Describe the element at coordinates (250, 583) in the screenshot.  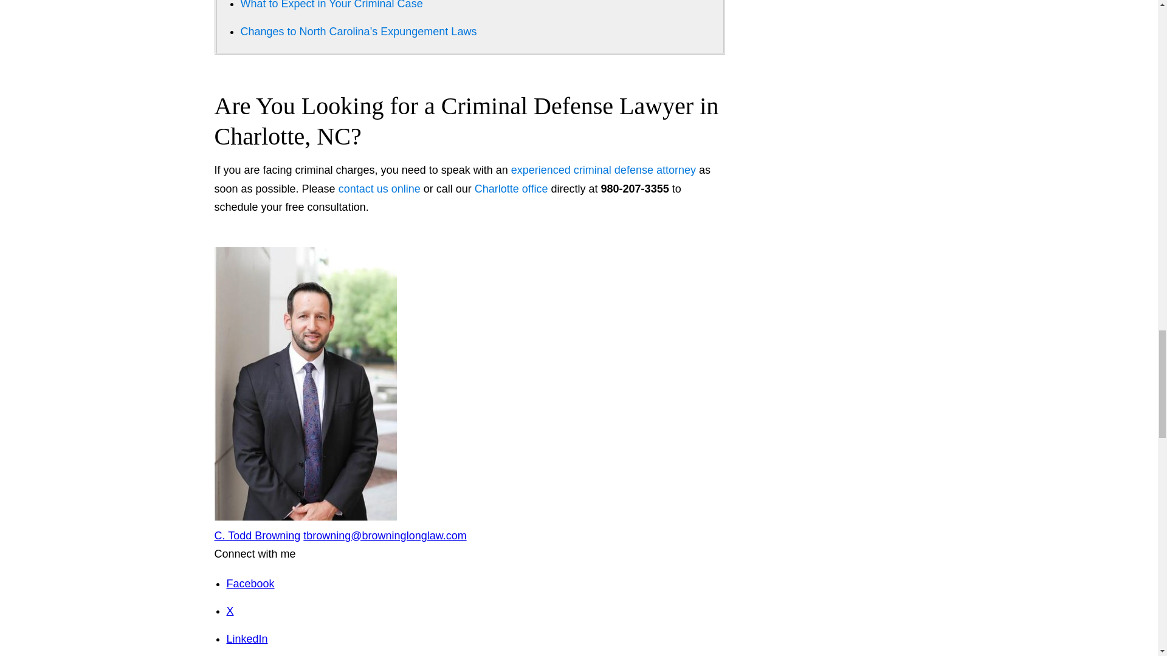
I see `Find me on Facebook` at that location.